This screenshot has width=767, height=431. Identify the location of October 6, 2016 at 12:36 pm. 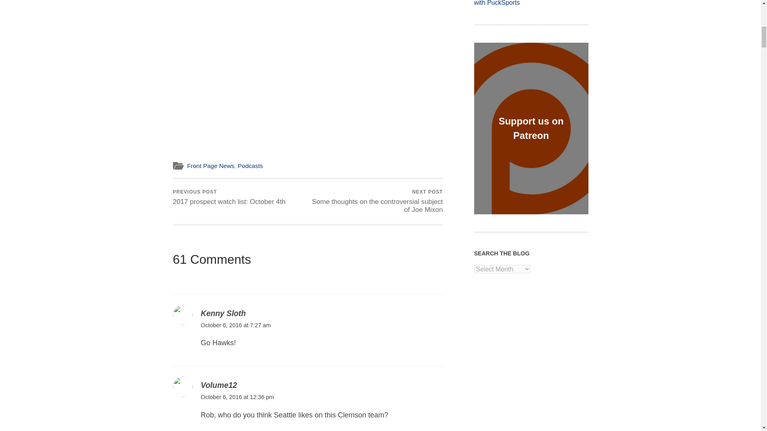
(237, 397).